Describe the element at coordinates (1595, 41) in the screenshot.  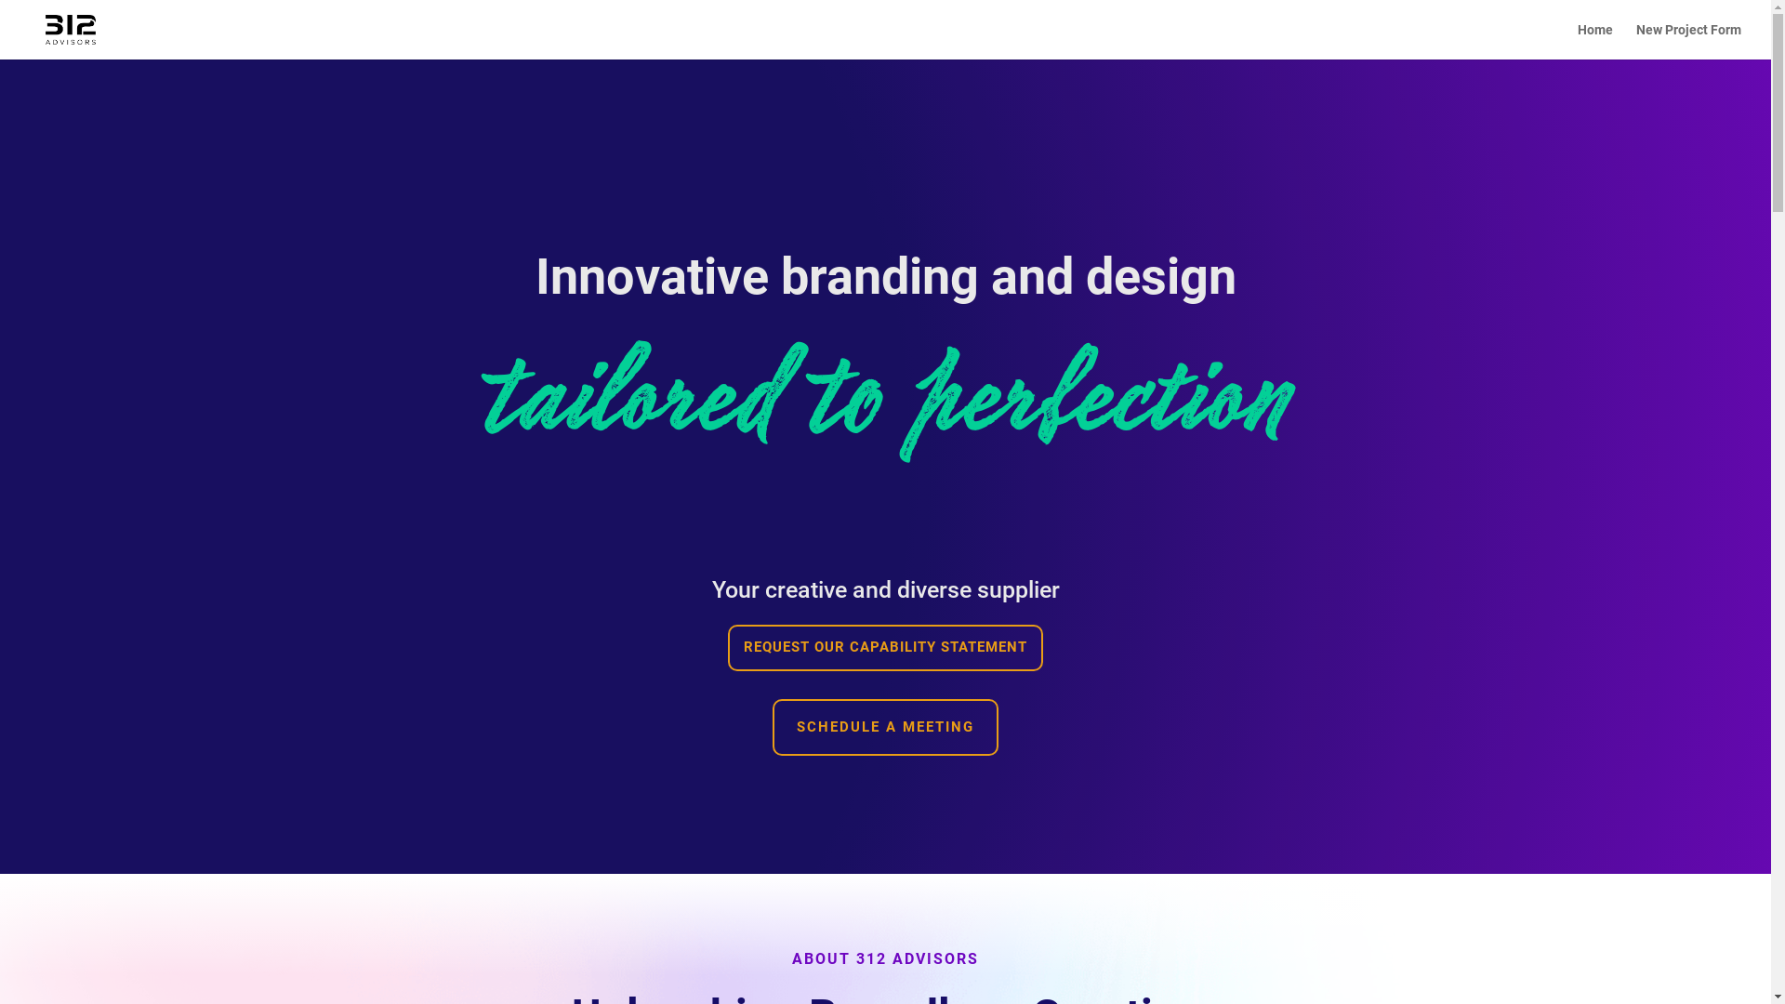
I see `Home` at that location.